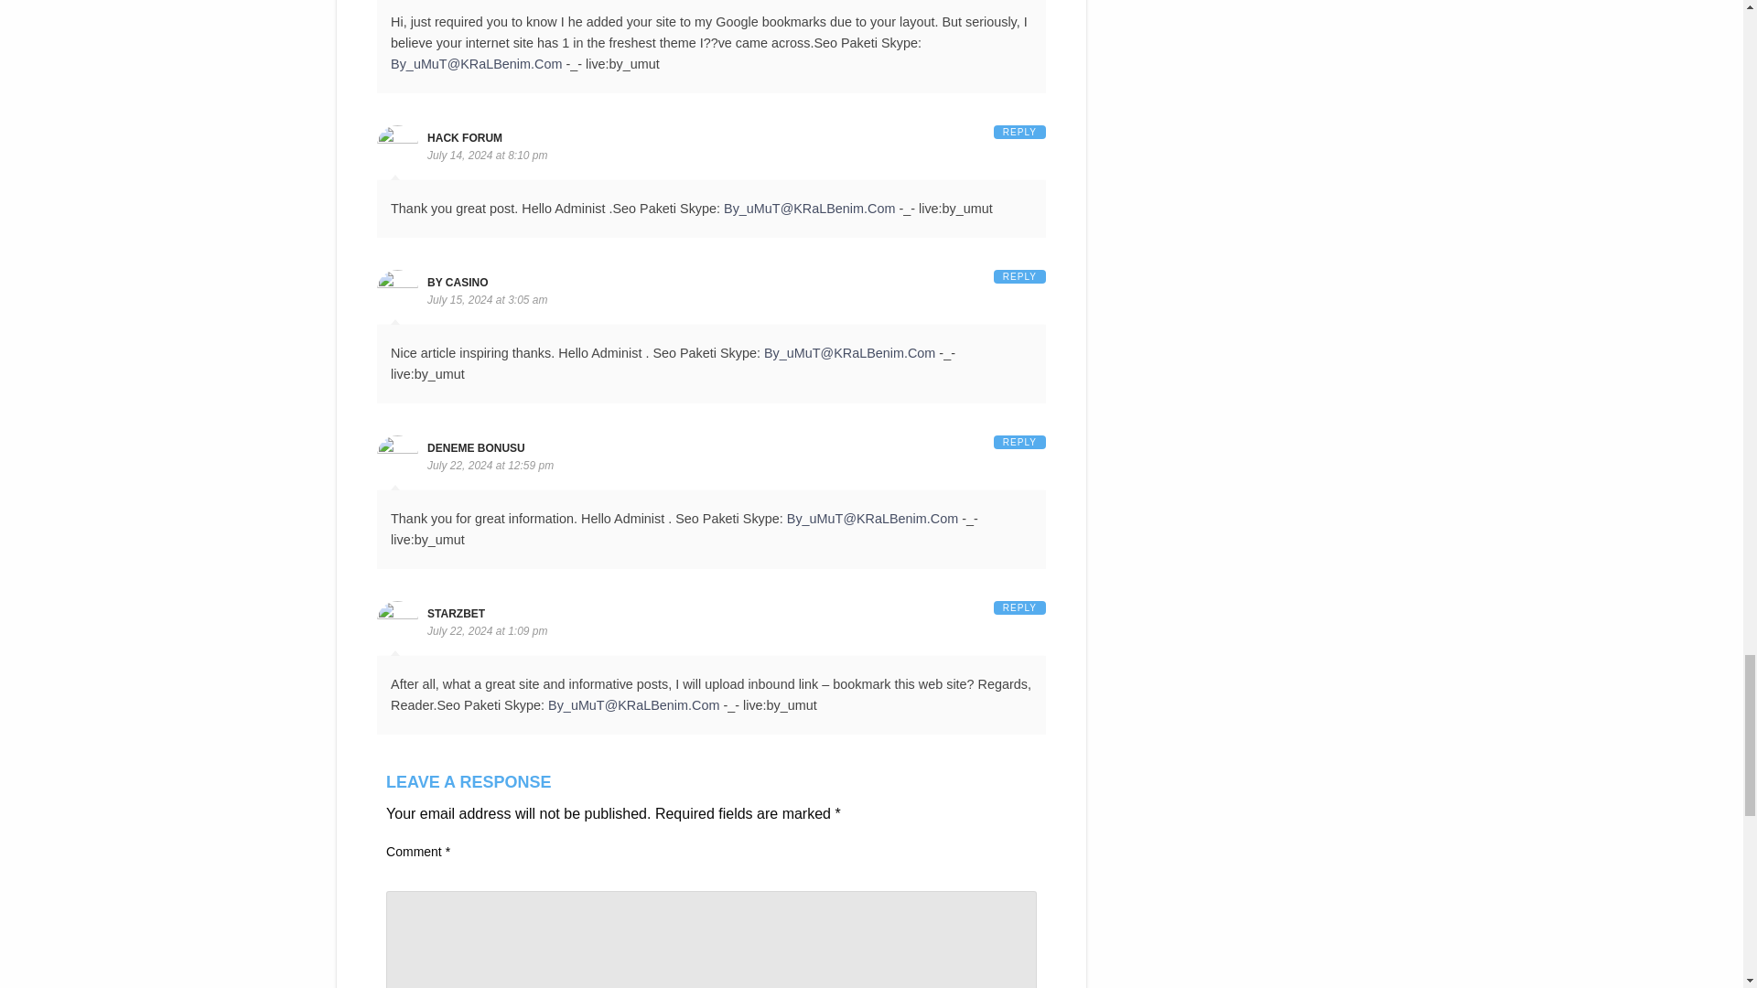  Describe the element at coordinates (1019, 132) in the screenshot. I see `REPLY` at that location.